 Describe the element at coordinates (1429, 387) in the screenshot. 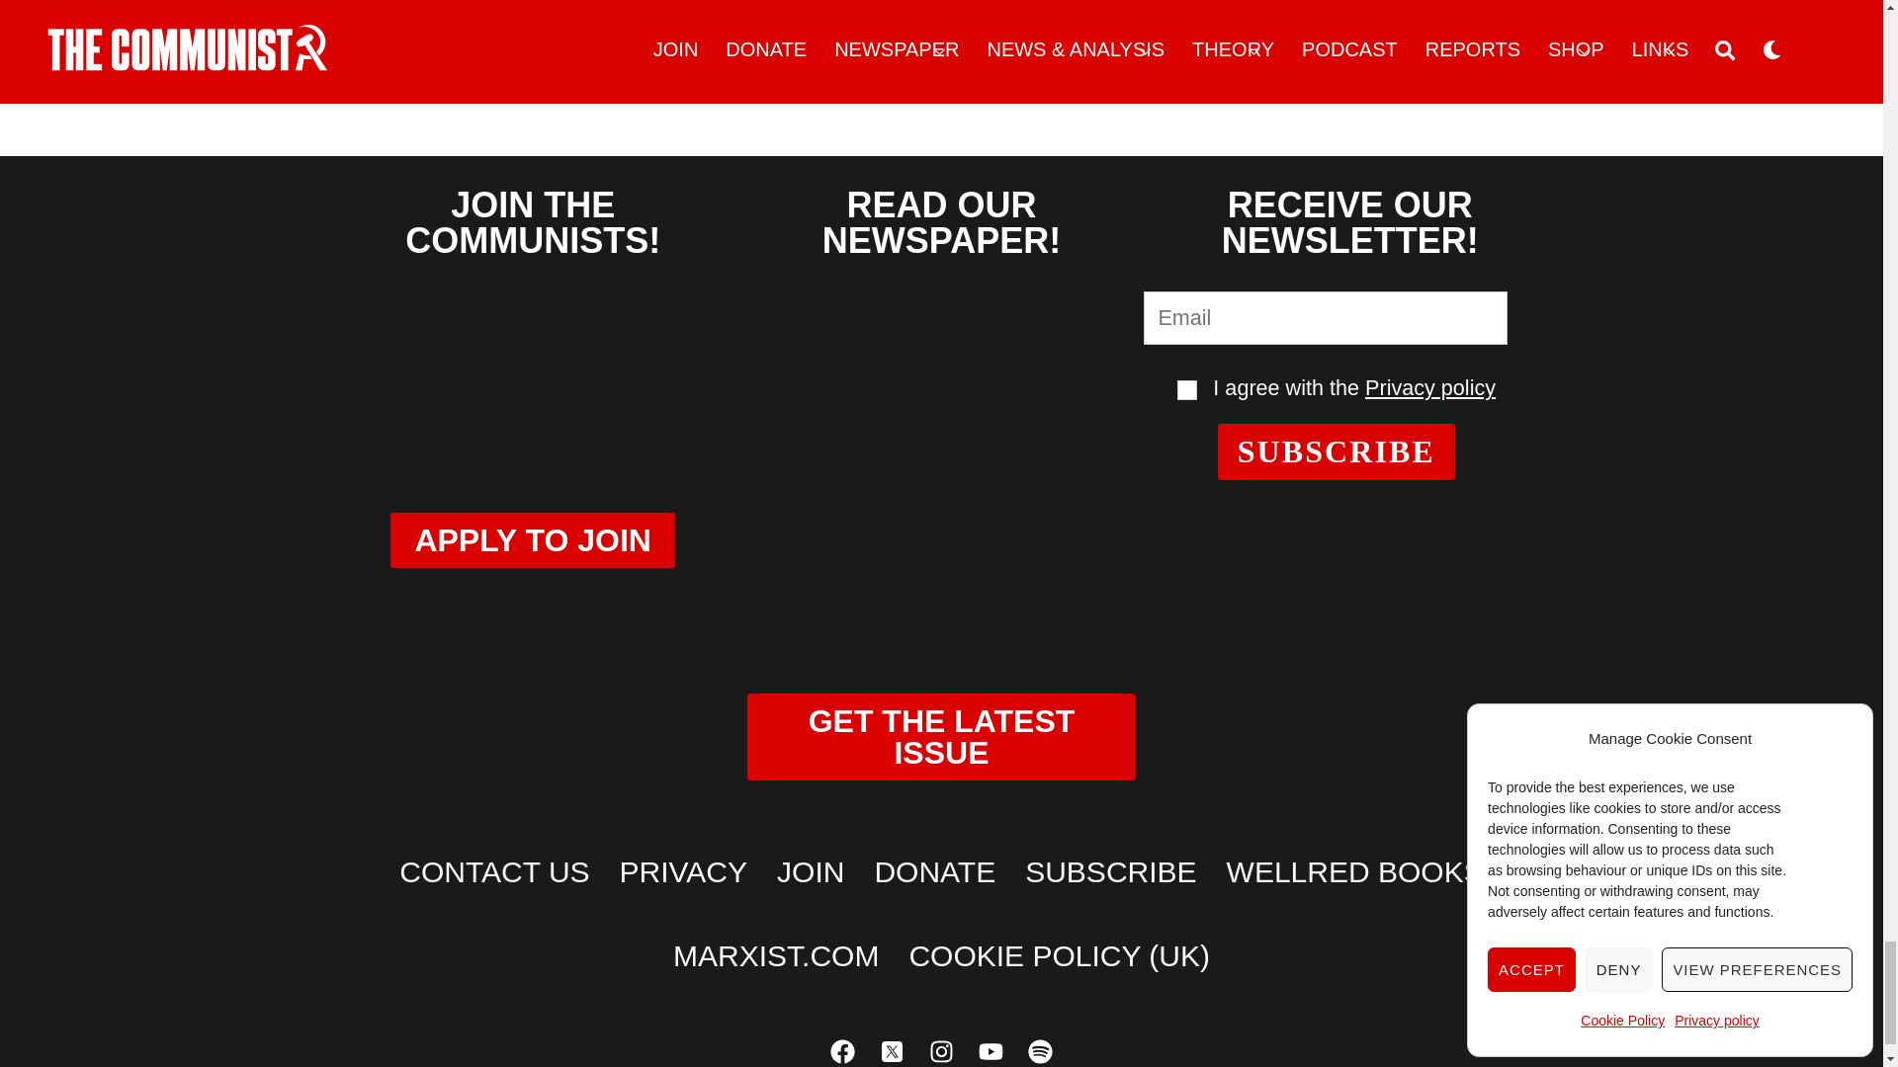

I see `Privacy policy` at that location.